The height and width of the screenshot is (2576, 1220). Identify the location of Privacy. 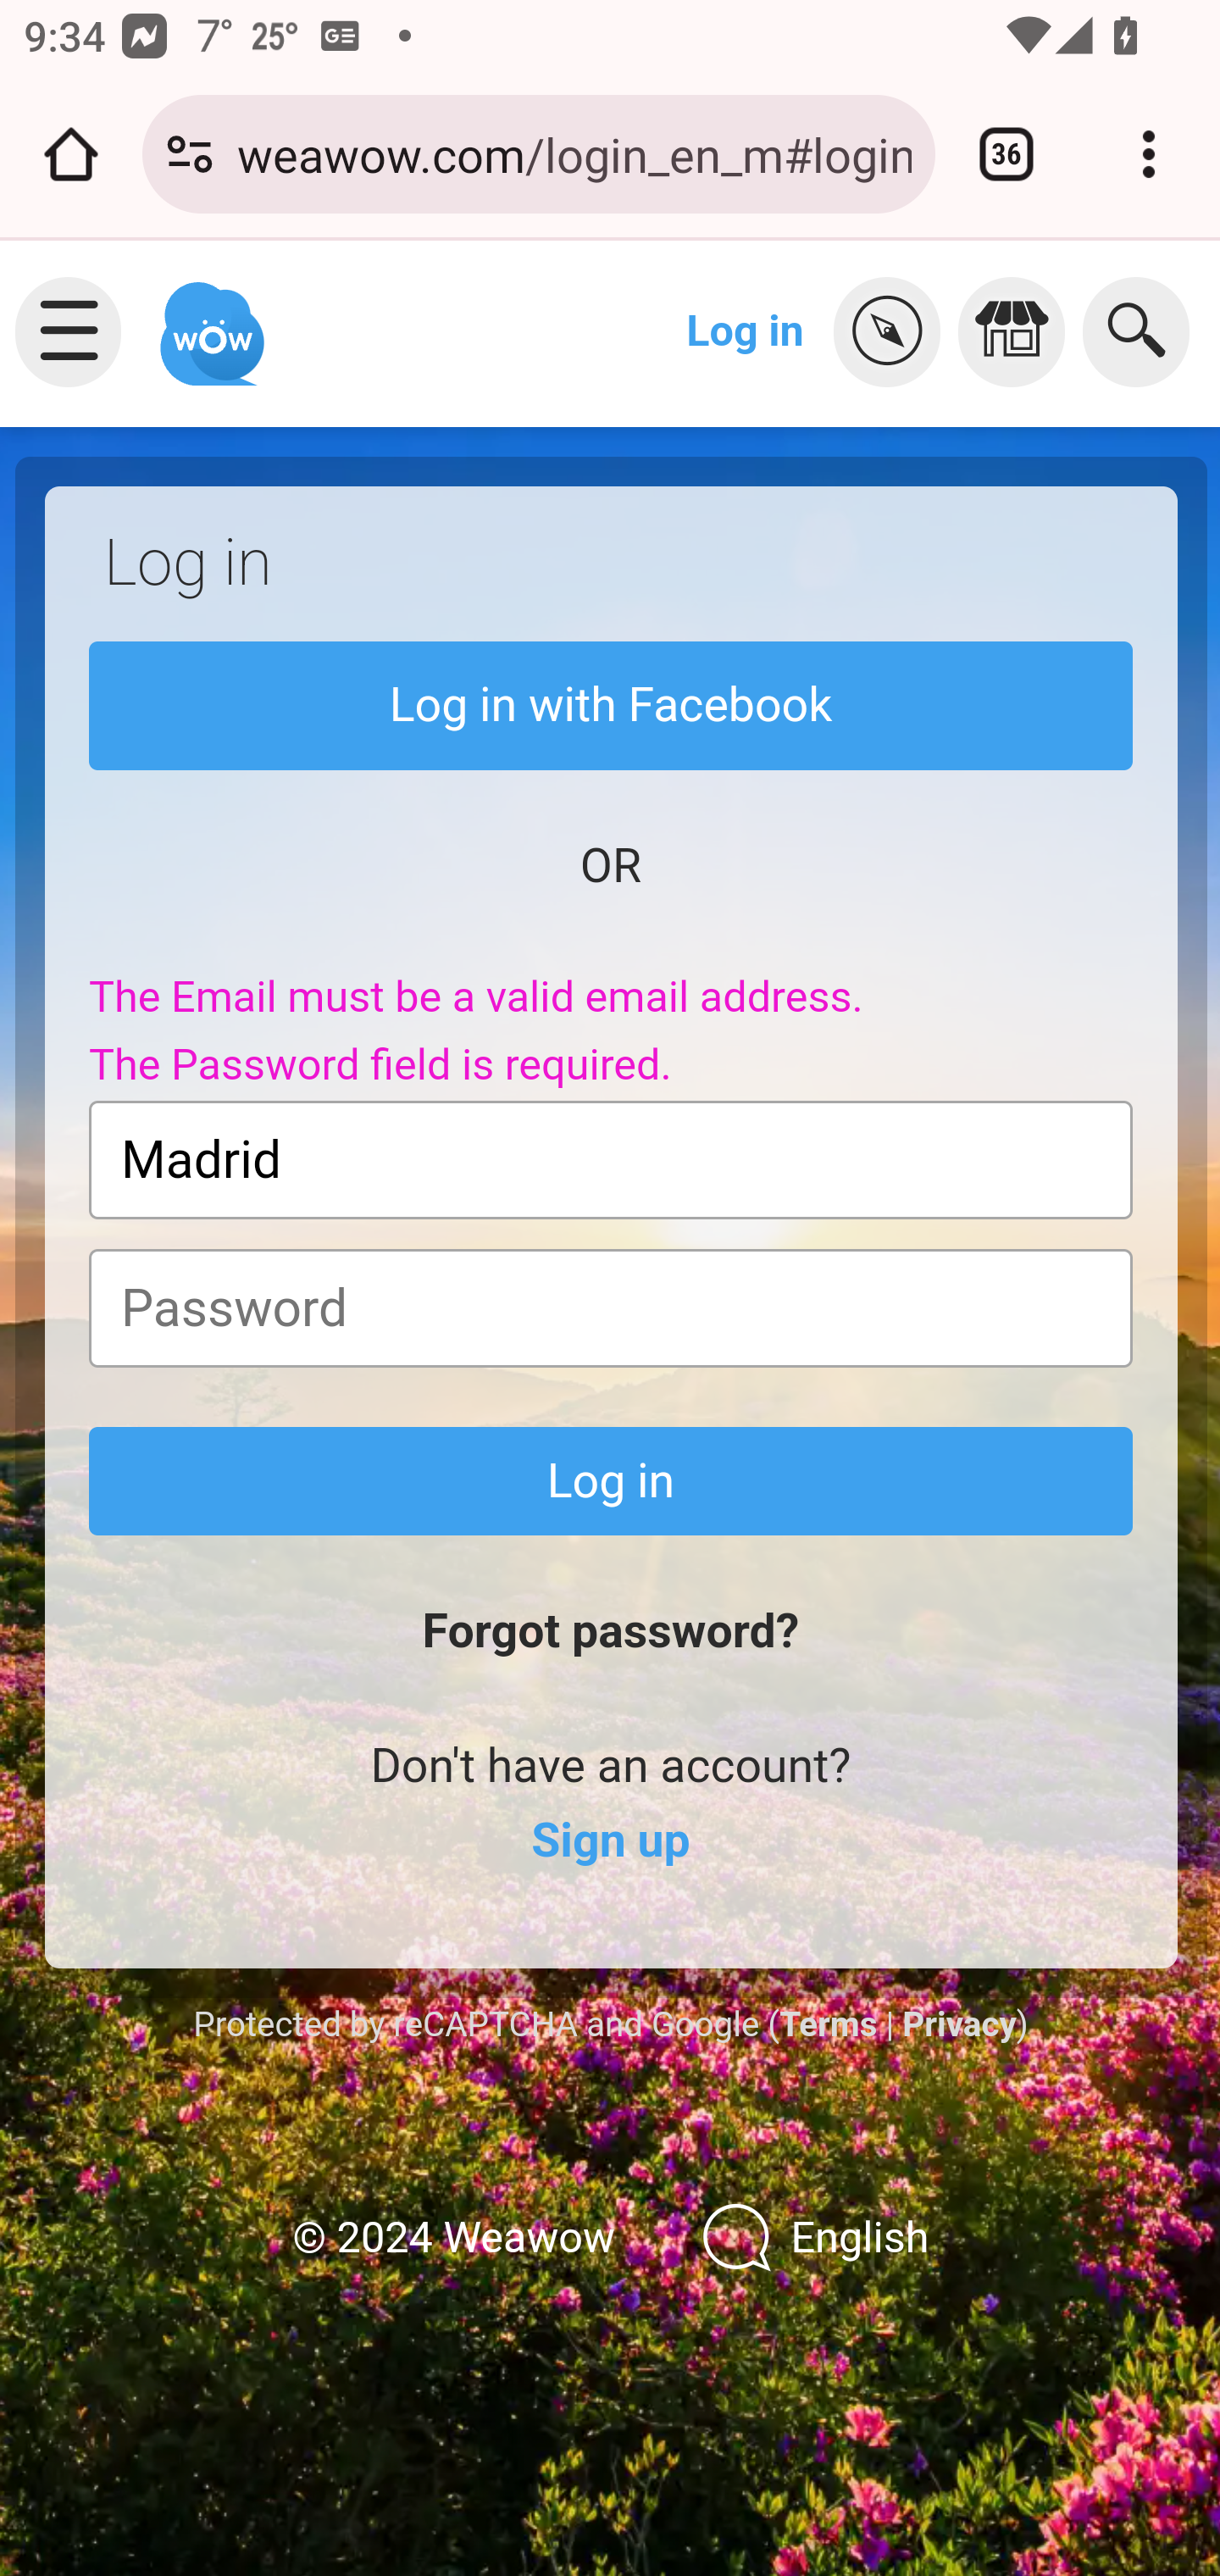
(959, 2024).